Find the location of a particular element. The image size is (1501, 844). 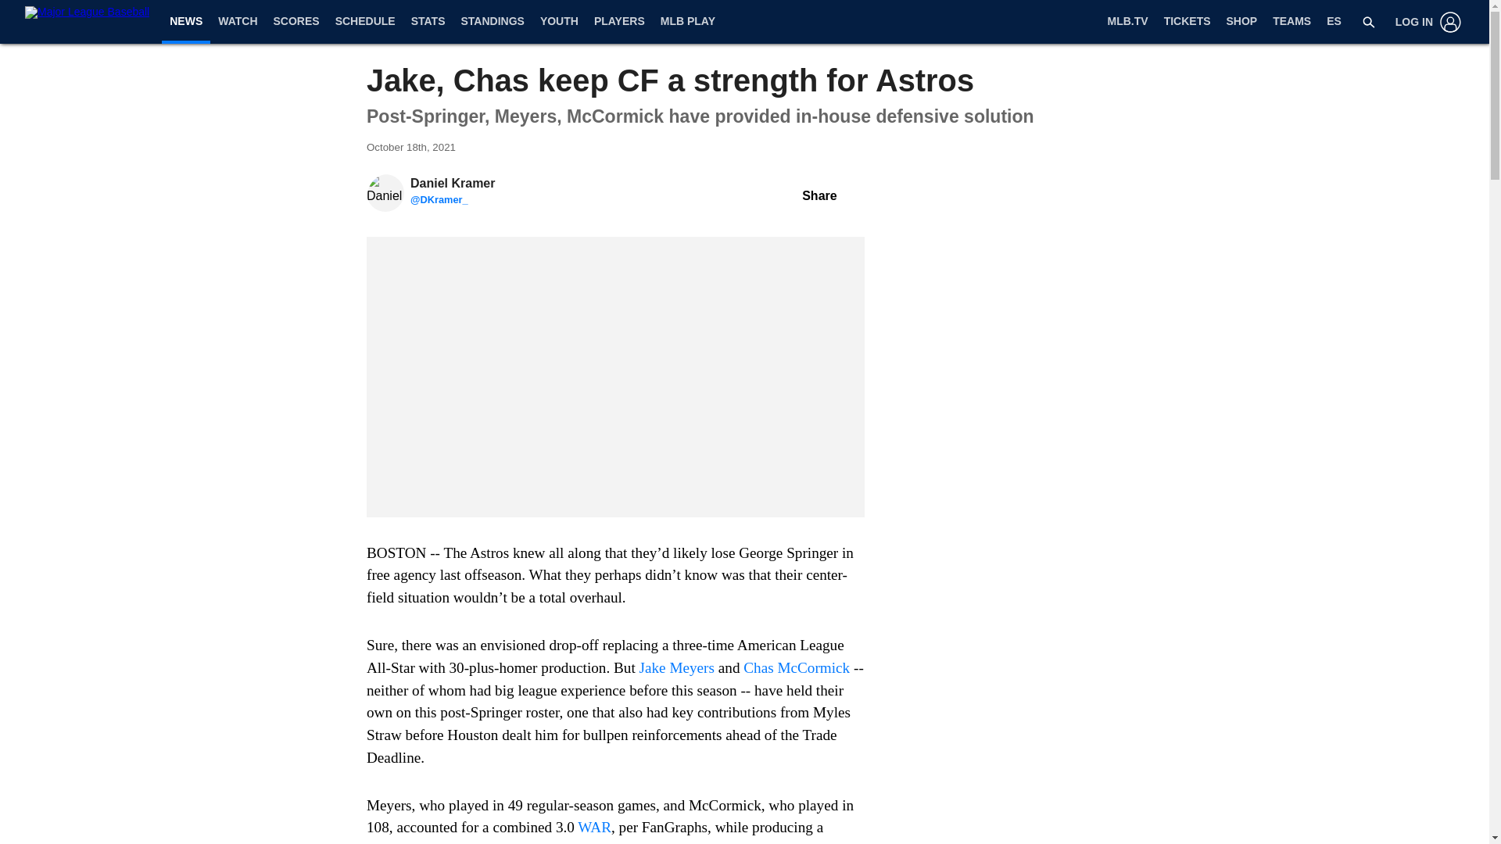

SCHEDULE is located at coordinates (365, 22).